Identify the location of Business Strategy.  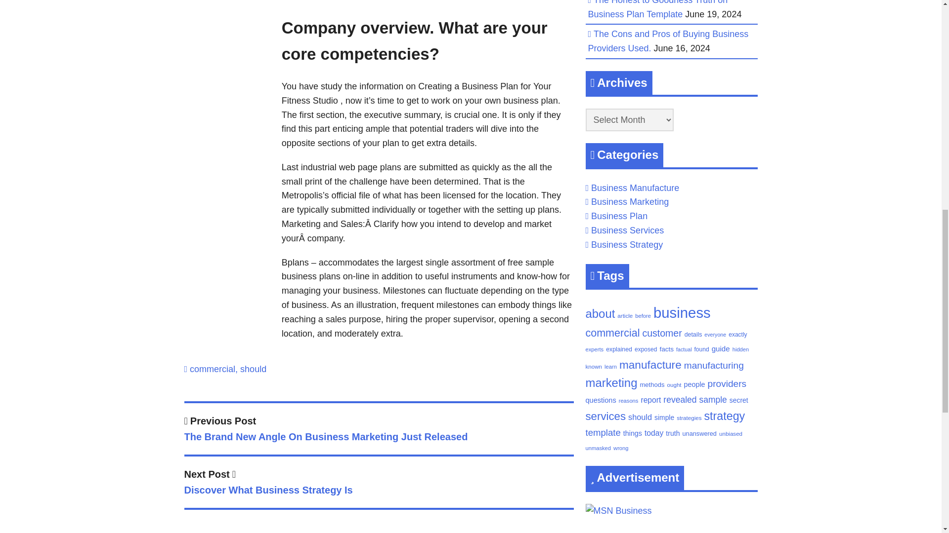
(627, 245).